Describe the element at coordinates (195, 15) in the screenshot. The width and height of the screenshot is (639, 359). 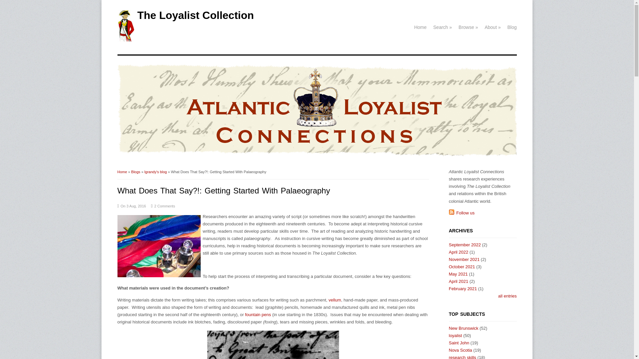
I see `The Loyalist Collection` at that location.